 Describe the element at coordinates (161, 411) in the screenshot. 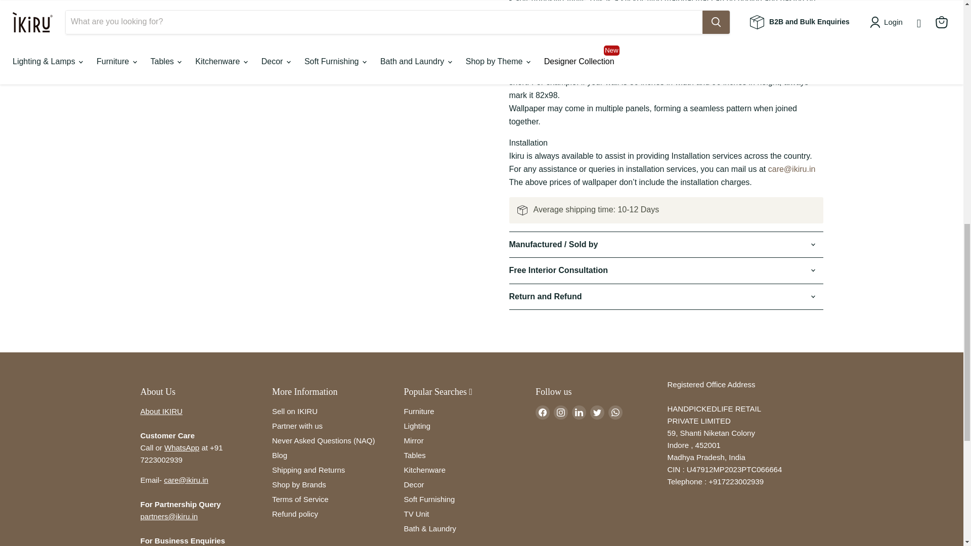

I see `About us` at that location.